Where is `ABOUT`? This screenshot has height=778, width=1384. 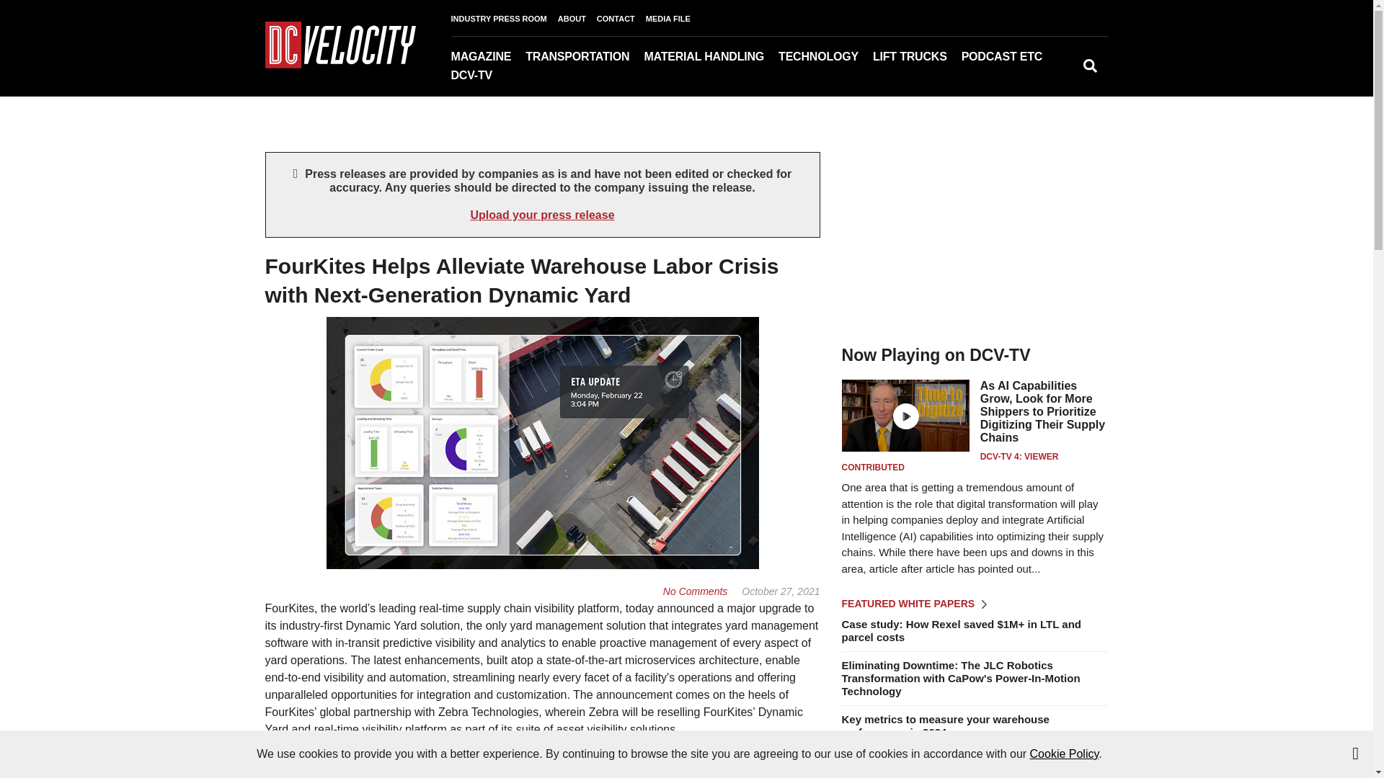 ABOUT is located at coordinates (577, 19).